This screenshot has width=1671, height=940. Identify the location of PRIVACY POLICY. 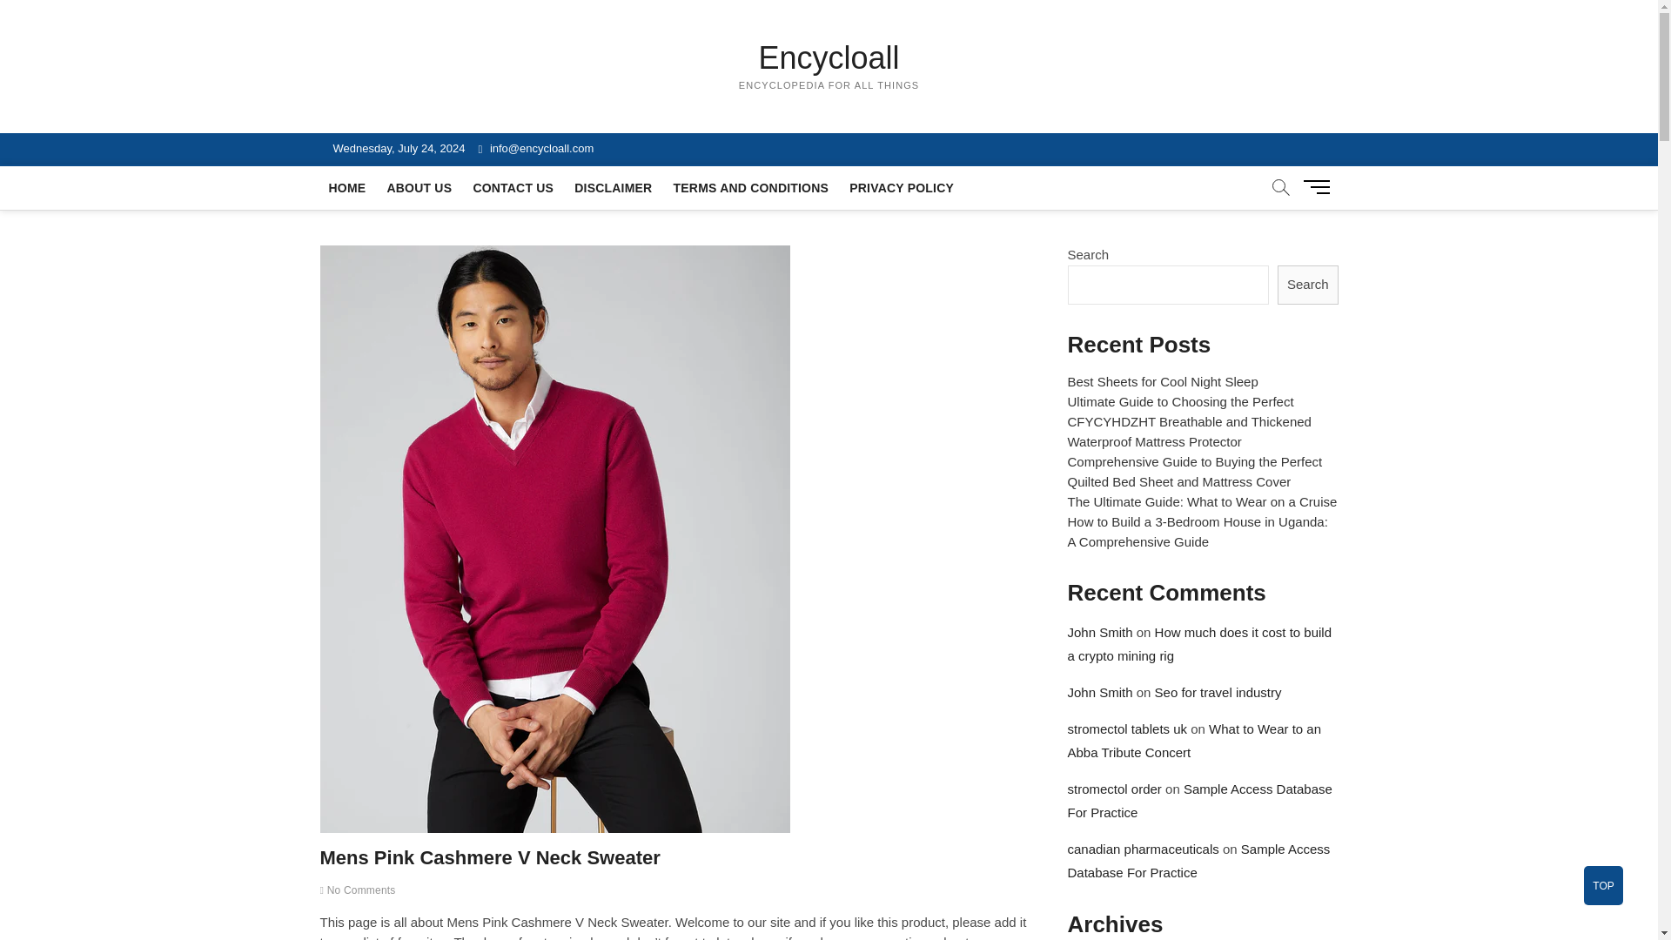
(901, 188).